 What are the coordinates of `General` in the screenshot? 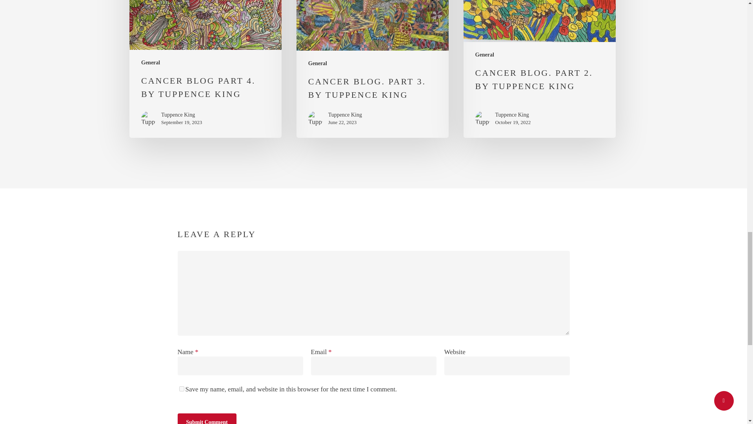 It's located at (151, 62).